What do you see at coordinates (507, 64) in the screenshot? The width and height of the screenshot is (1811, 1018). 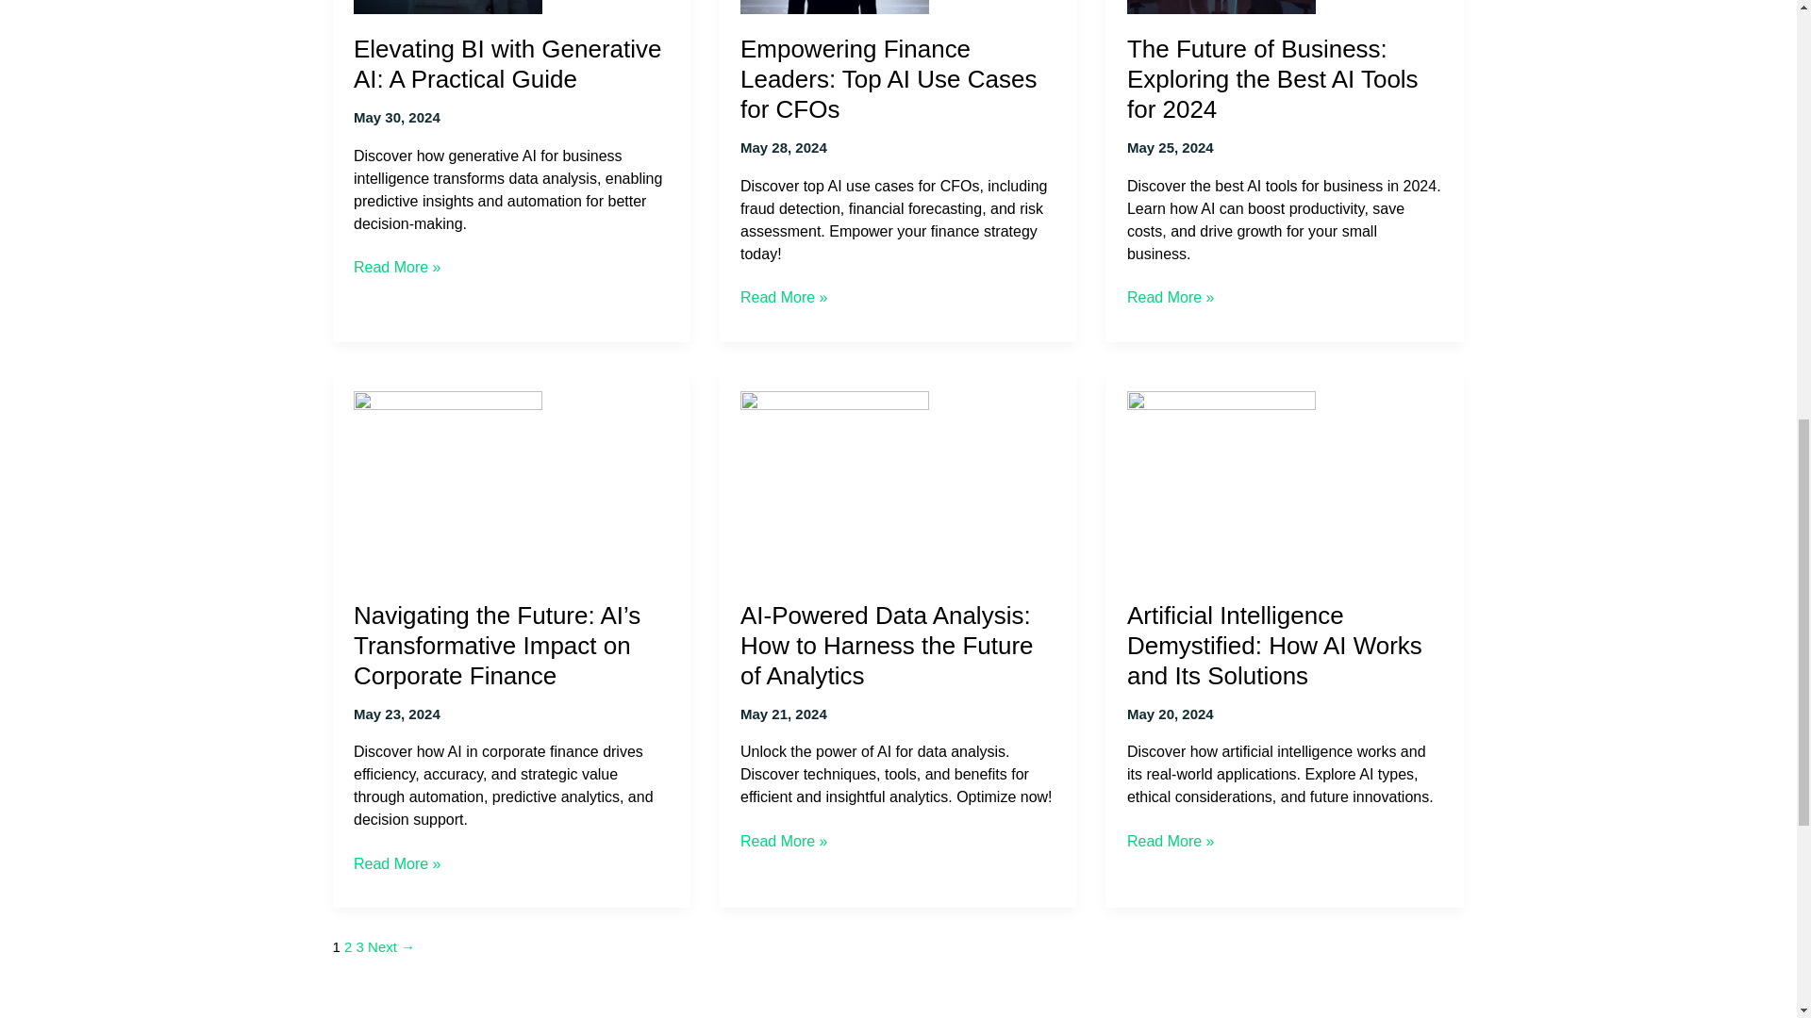 I see `Elevating BI with Generative AI: A Practical Guide` at bounding box center [507, 64].